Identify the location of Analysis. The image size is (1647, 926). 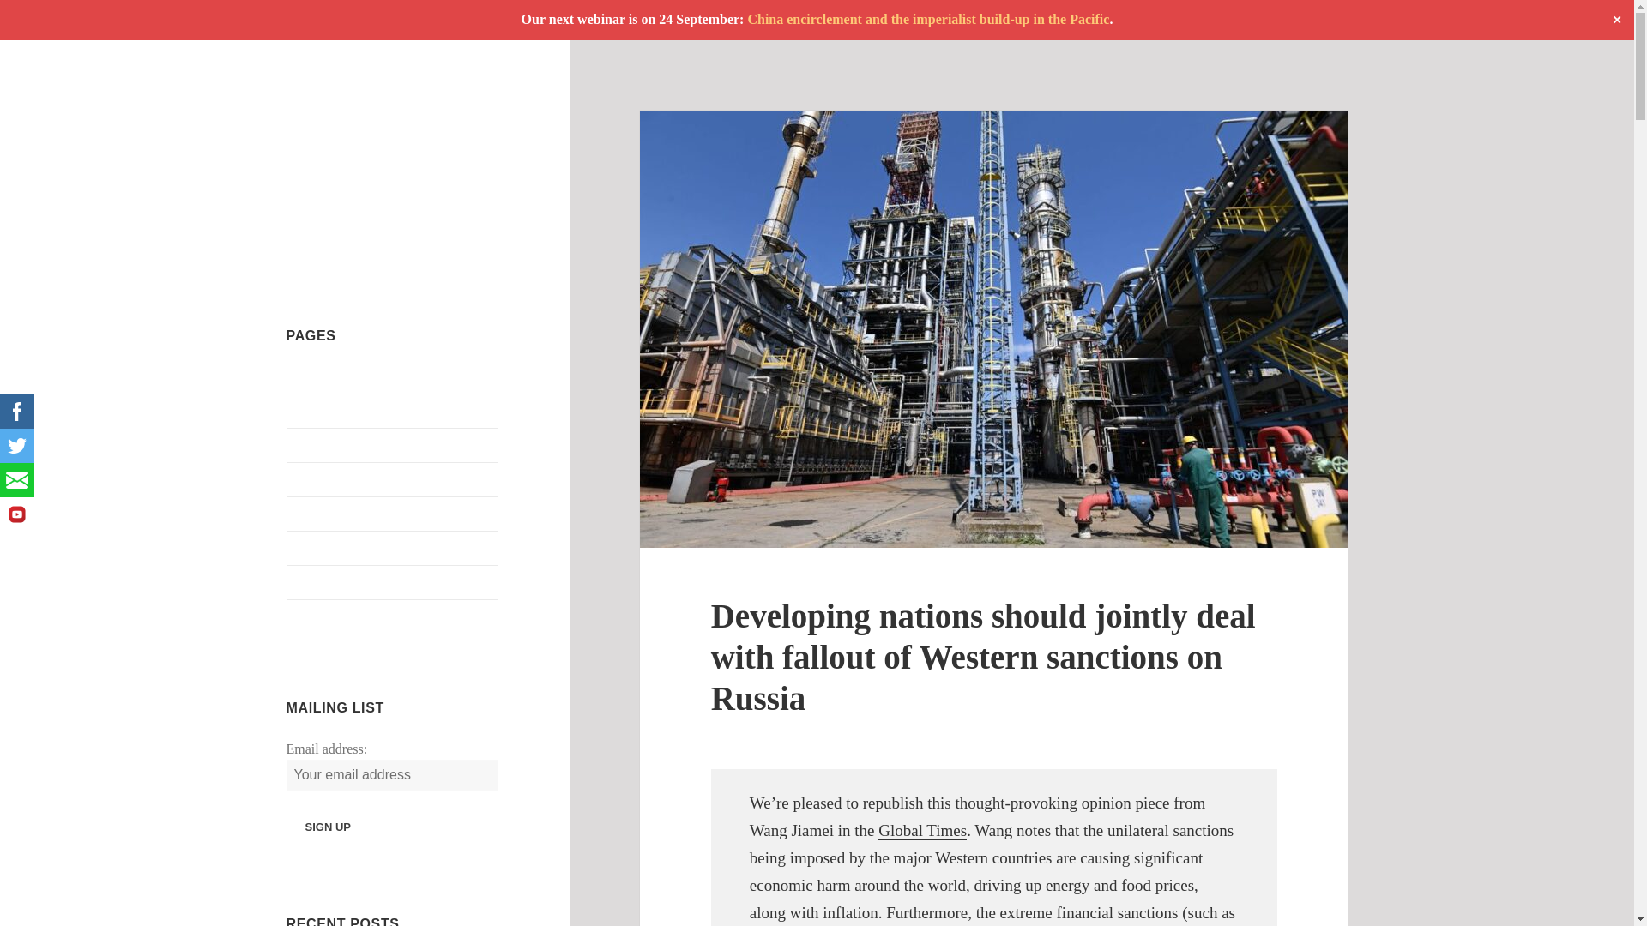
(311, 411).